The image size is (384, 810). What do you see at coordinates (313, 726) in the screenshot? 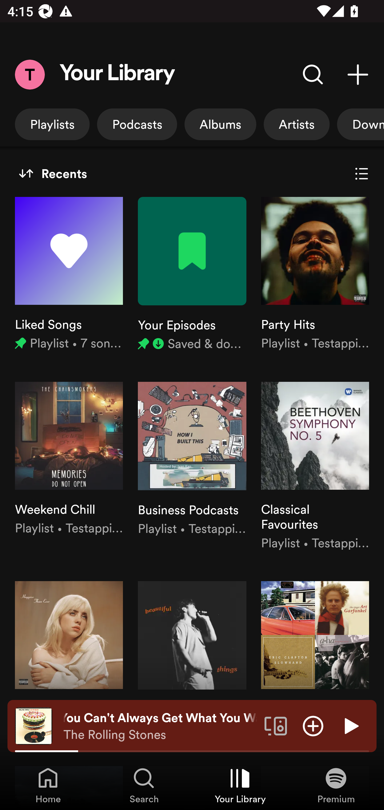
I see `Add item` at bounding box center [313, 726].